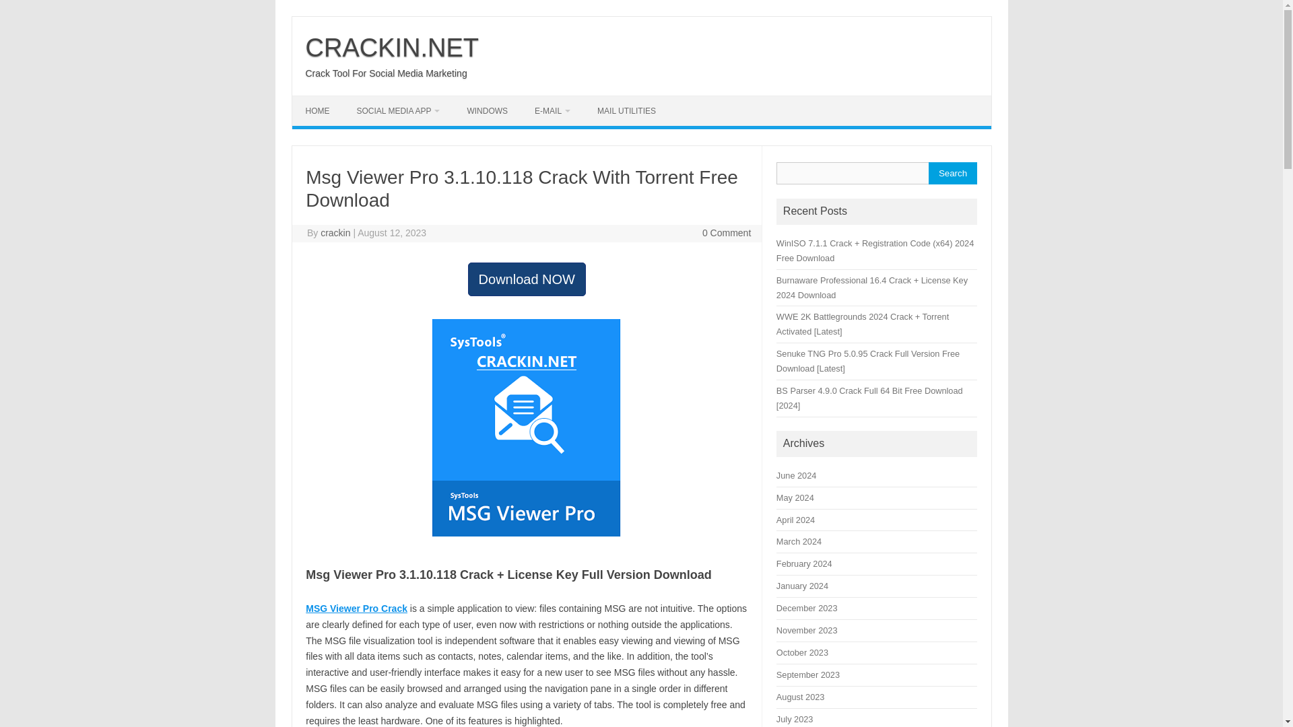 Image resolution: width=1293 pixels, height=727 pixels. What do you see at coordinates (318, 110) in the screenshot?
I see `HOME` at bounding box center [318, 110].